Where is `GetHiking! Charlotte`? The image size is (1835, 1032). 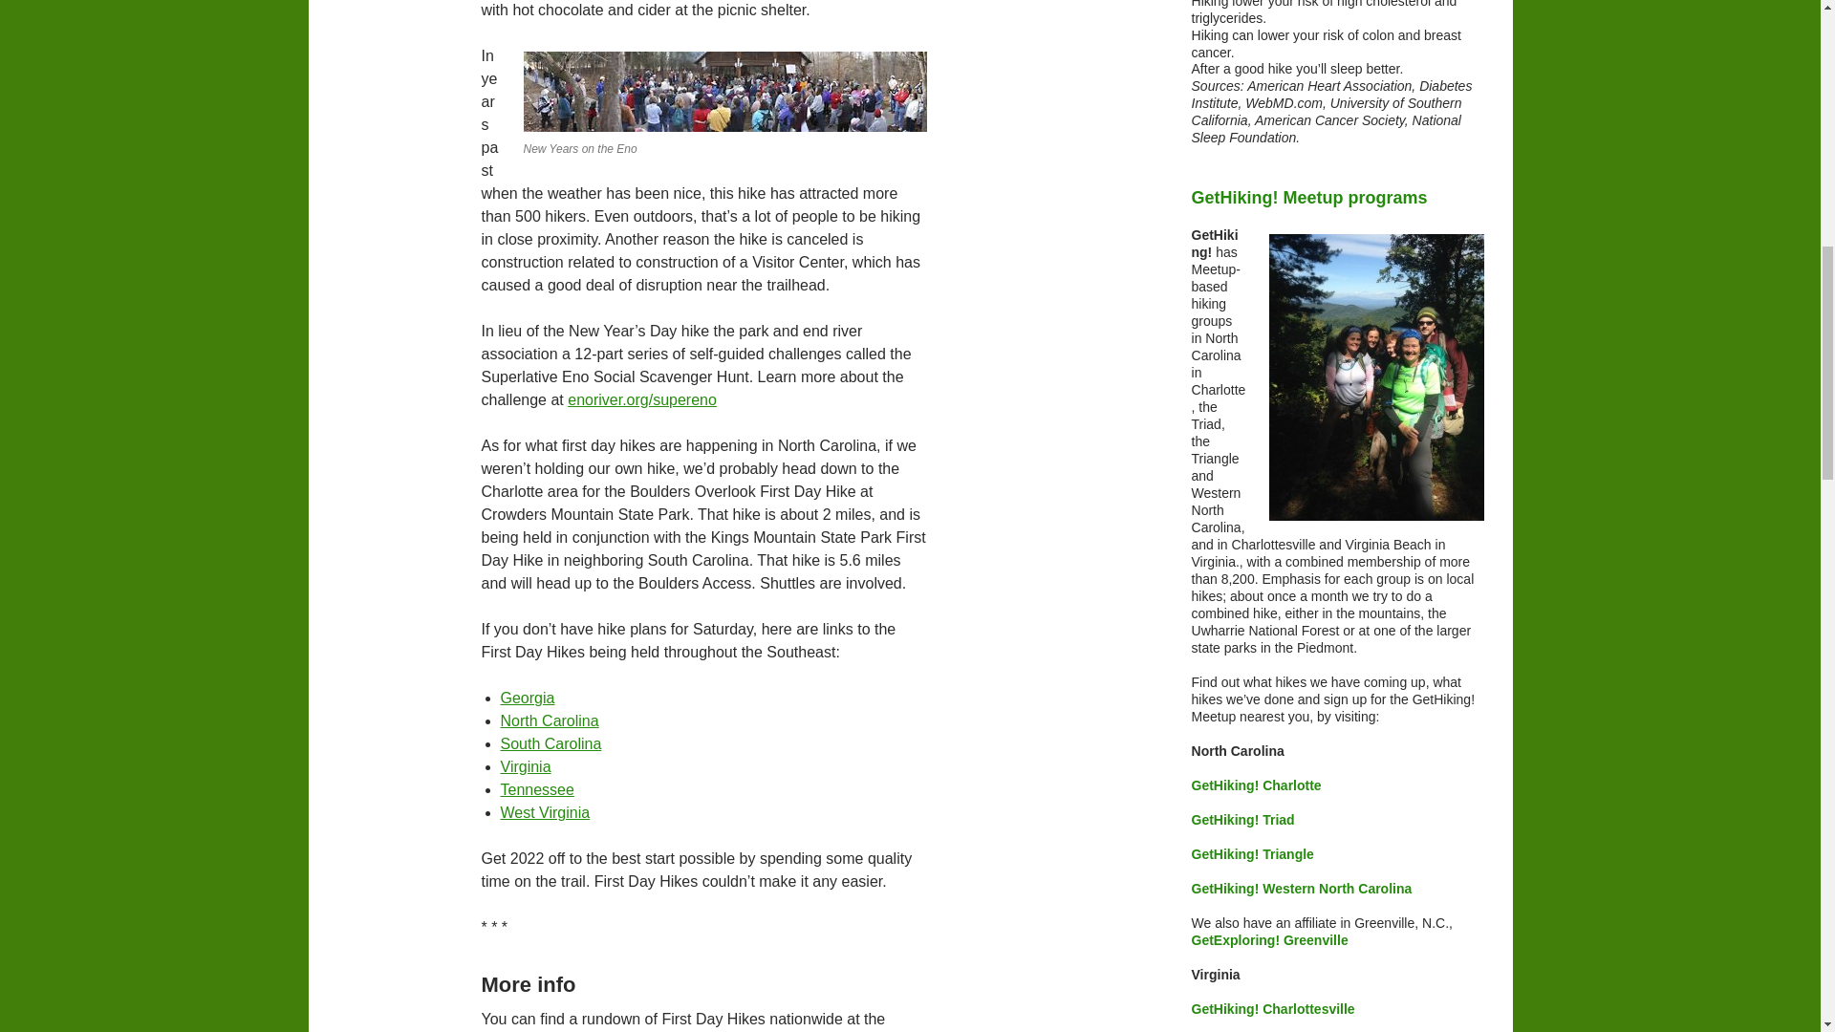
GetHiking! Charlotte is located at coordinates (1256, 785).